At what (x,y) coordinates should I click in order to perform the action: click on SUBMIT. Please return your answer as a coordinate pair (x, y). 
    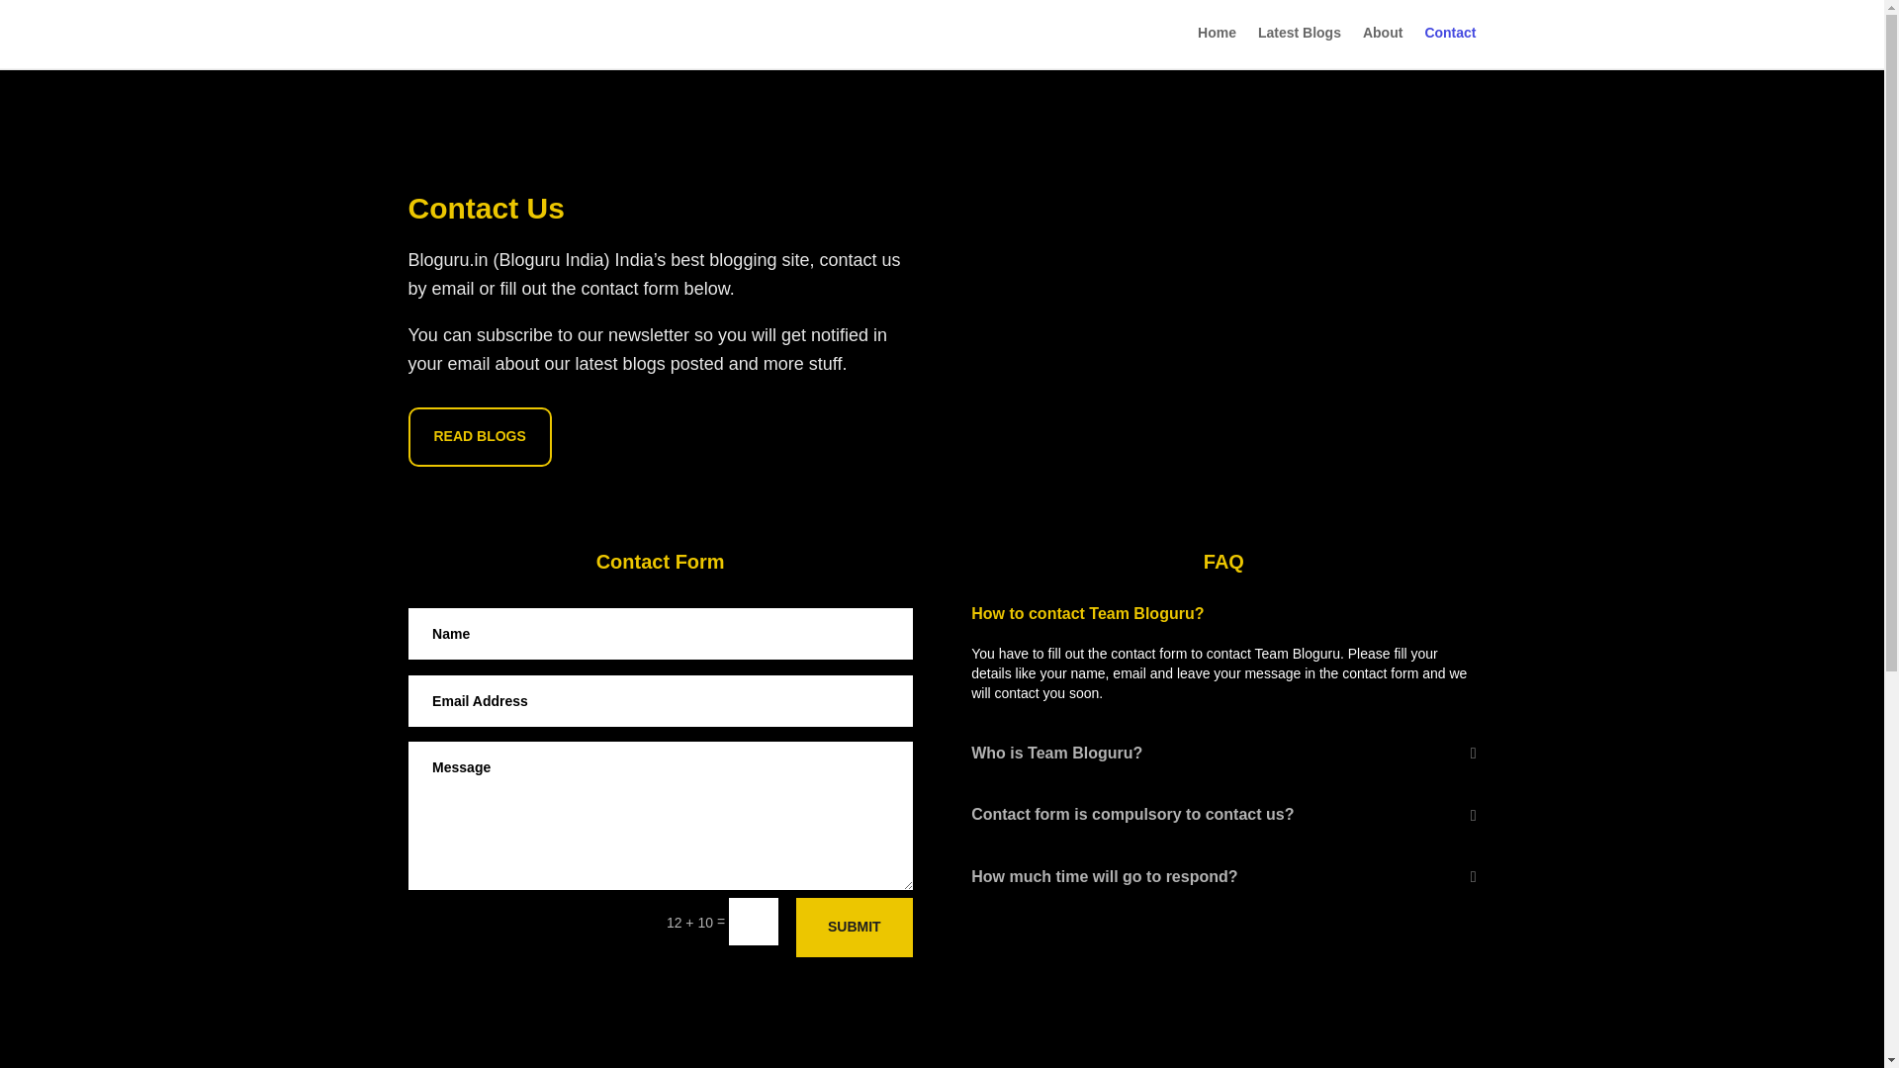
    Looking at the image, I should click on (855, 928).